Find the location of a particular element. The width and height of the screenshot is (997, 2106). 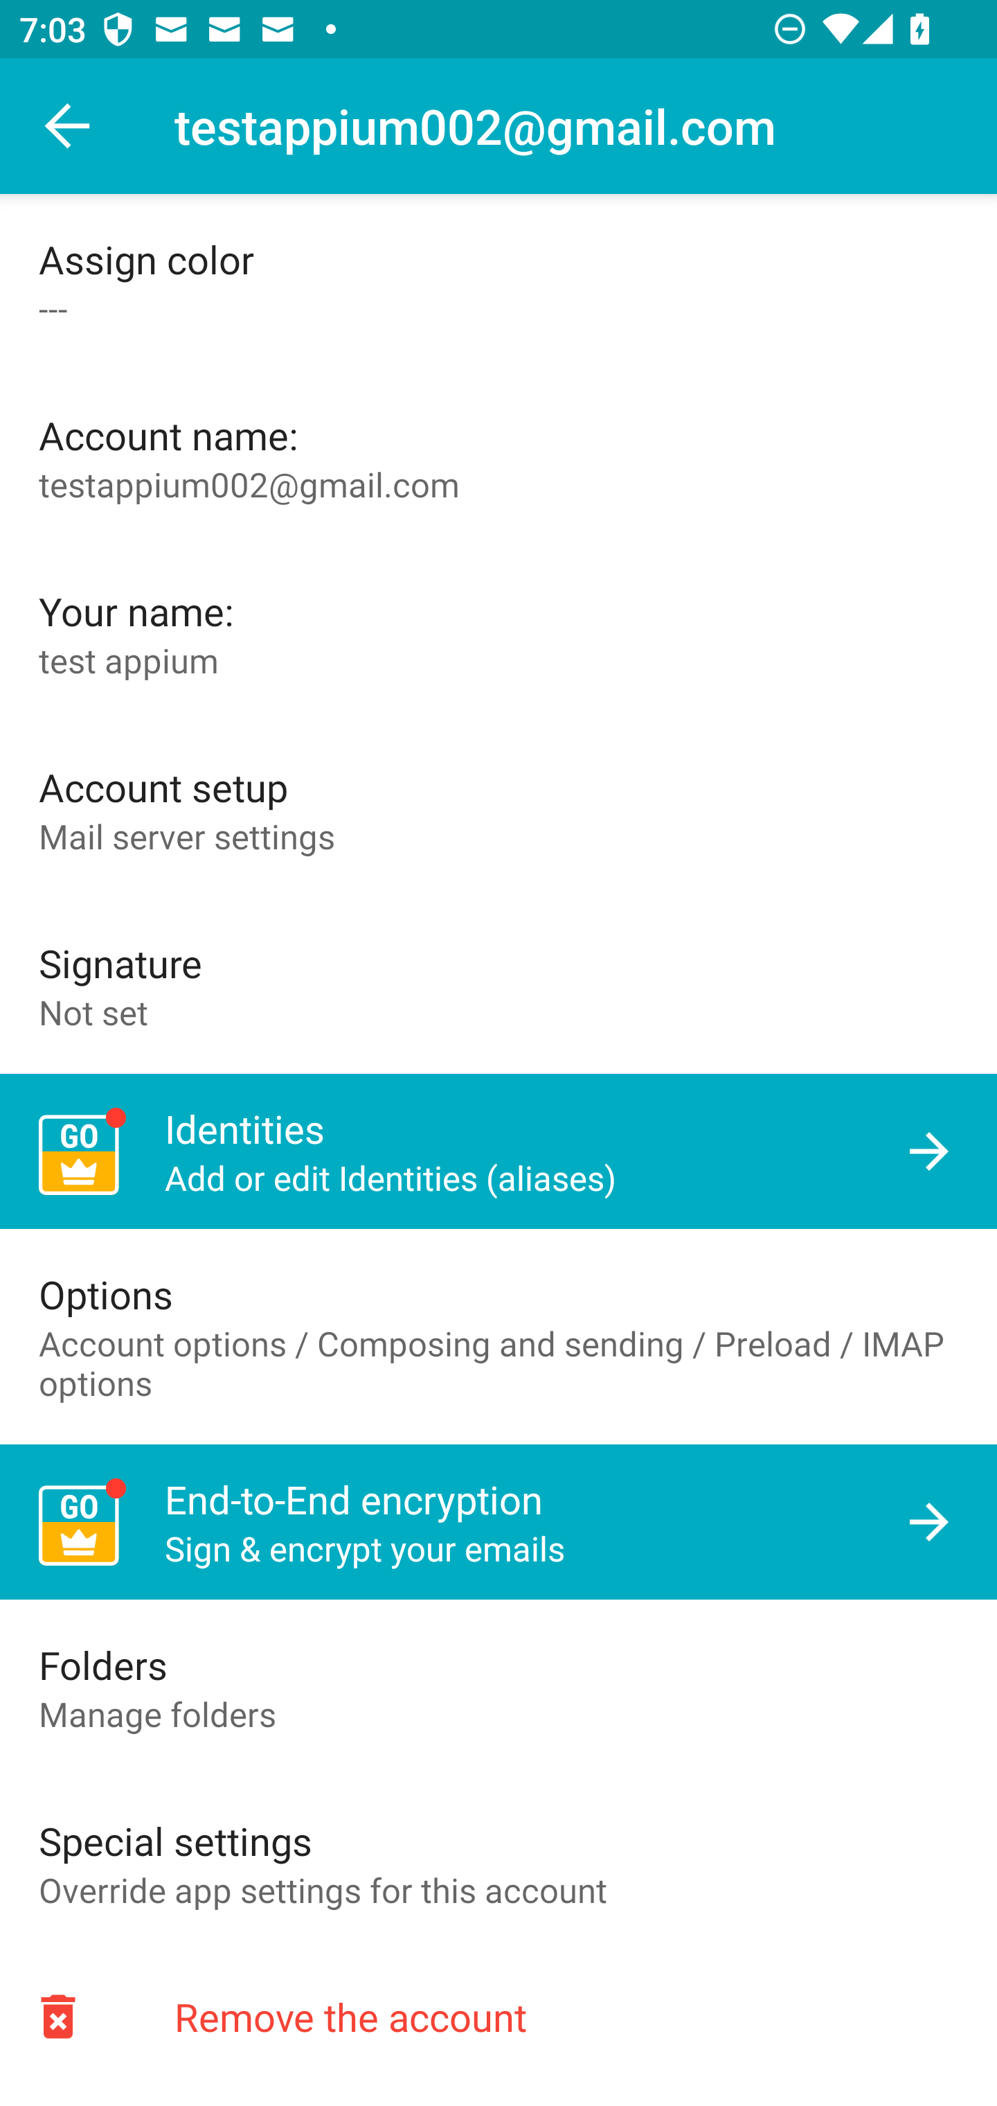

Identities Add or edit Identities (aliases) is located at coordinates (498, 1151).